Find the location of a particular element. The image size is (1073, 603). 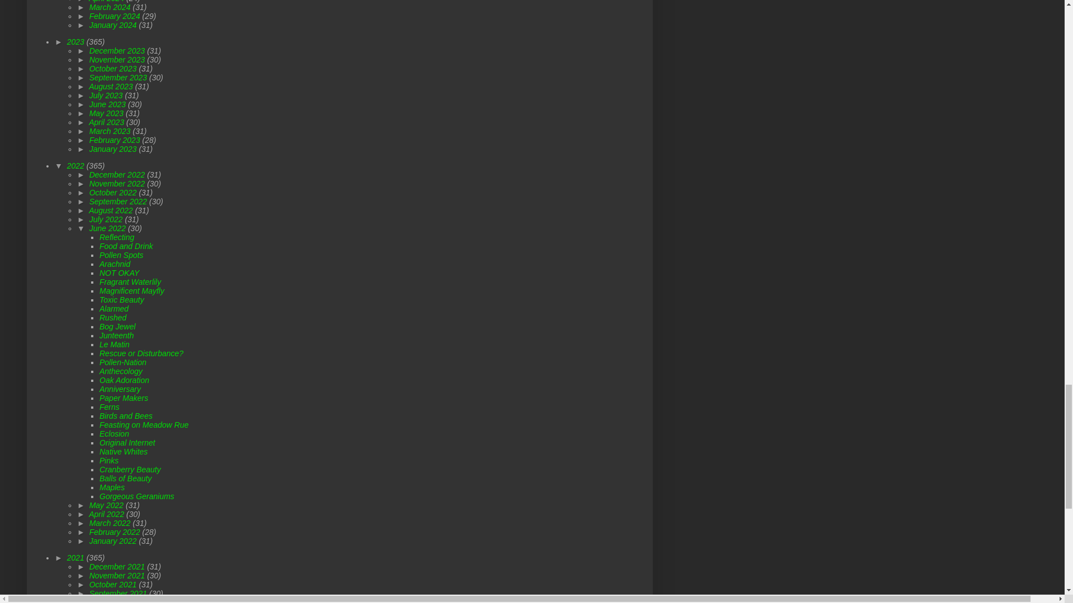

April 2024 is located at coordinates (107, 1).